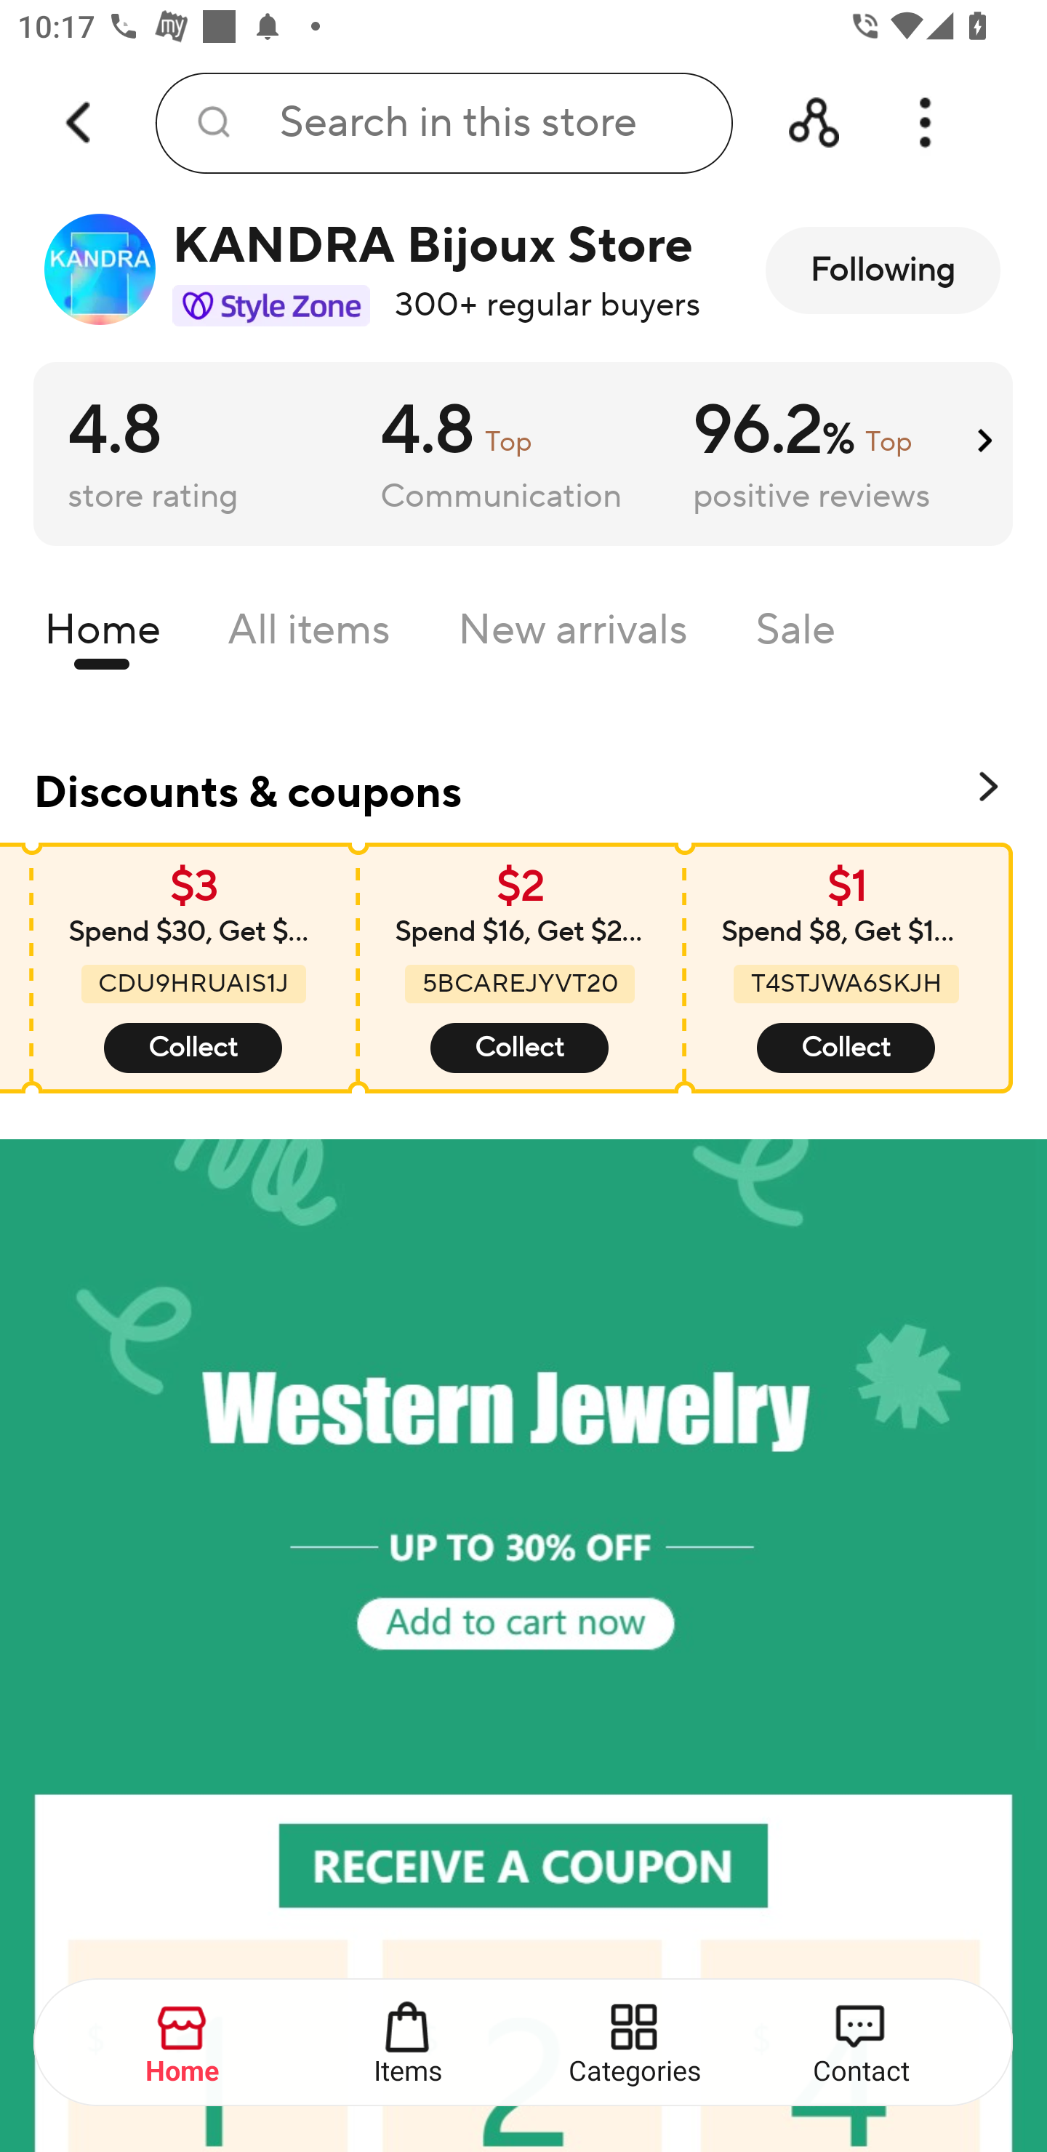 This screenshot has height=2152, width=1047. What do you see at coordinates (183, 2043) in the screenshot?
I see `Home` at bounding box center [183, 2043].